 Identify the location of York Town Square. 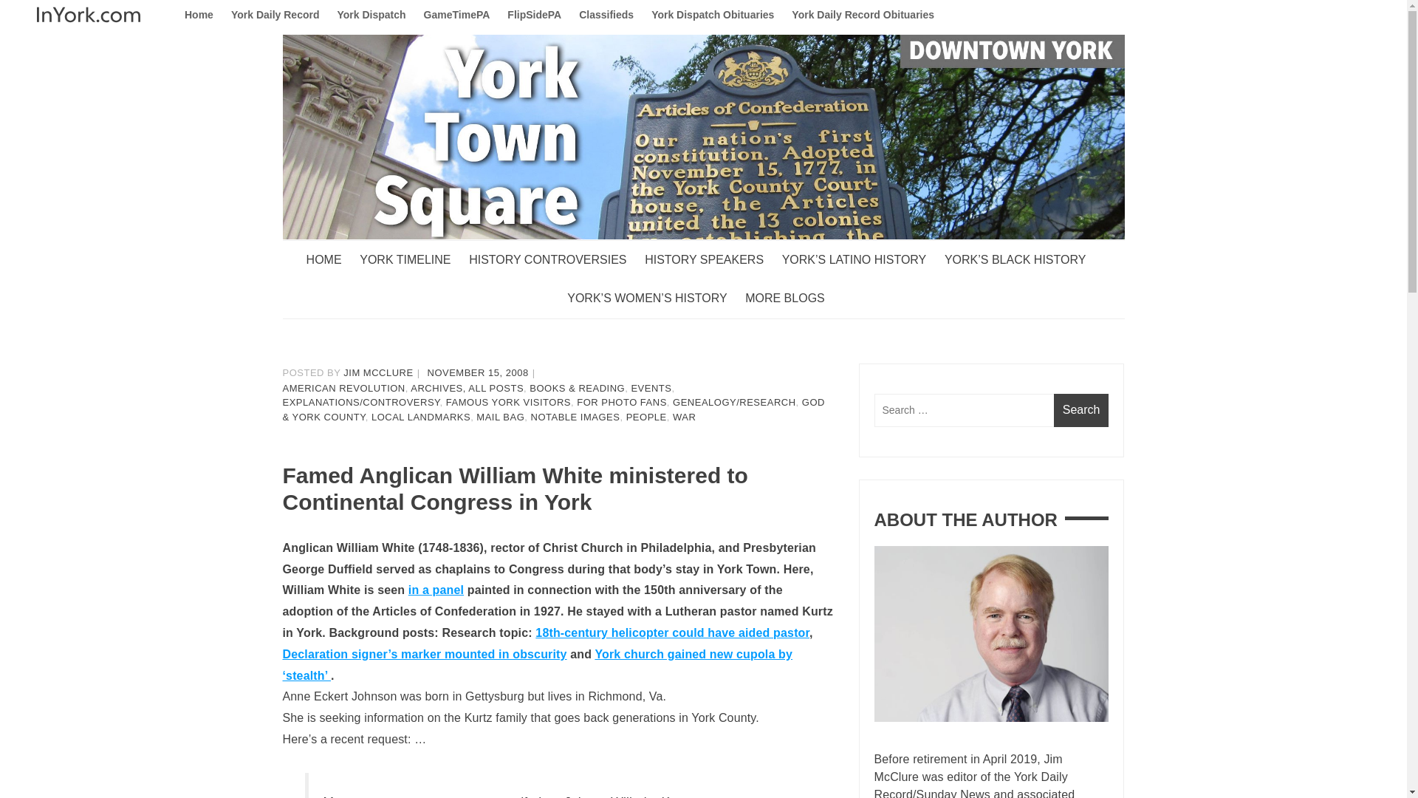
(384, 269).